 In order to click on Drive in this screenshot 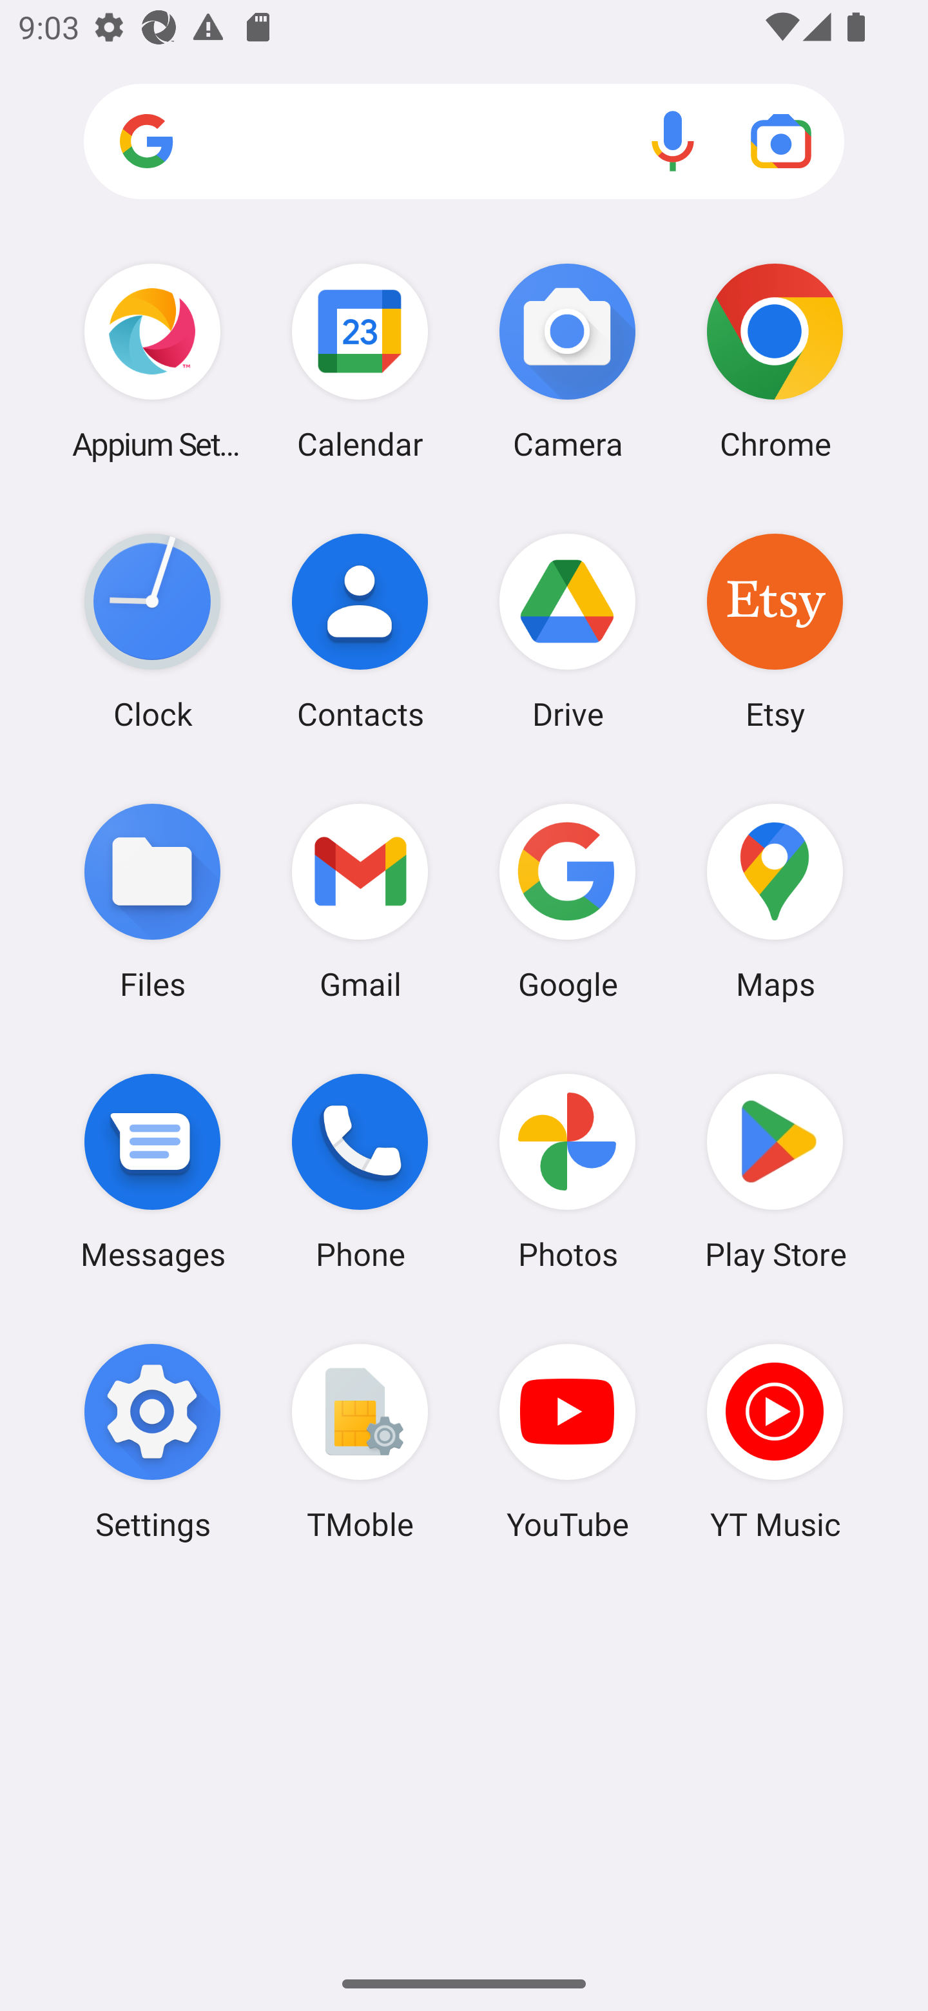, I will do `click(568, 631)`.